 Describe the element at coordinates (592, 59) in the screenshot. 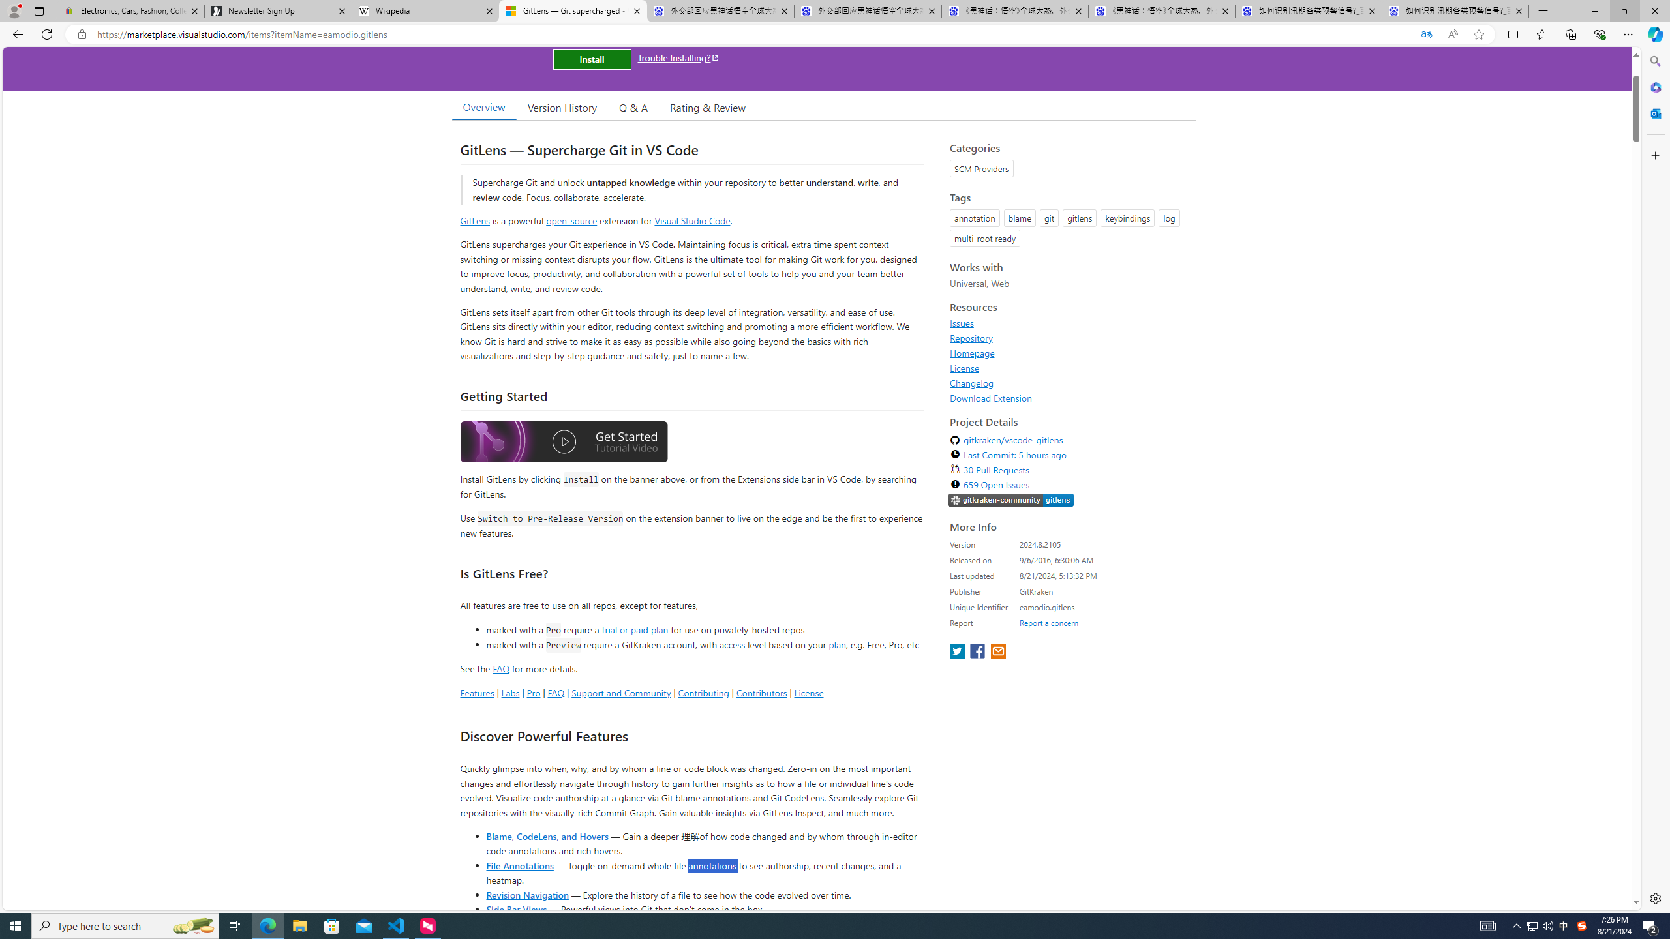

I see `Install` at that location.